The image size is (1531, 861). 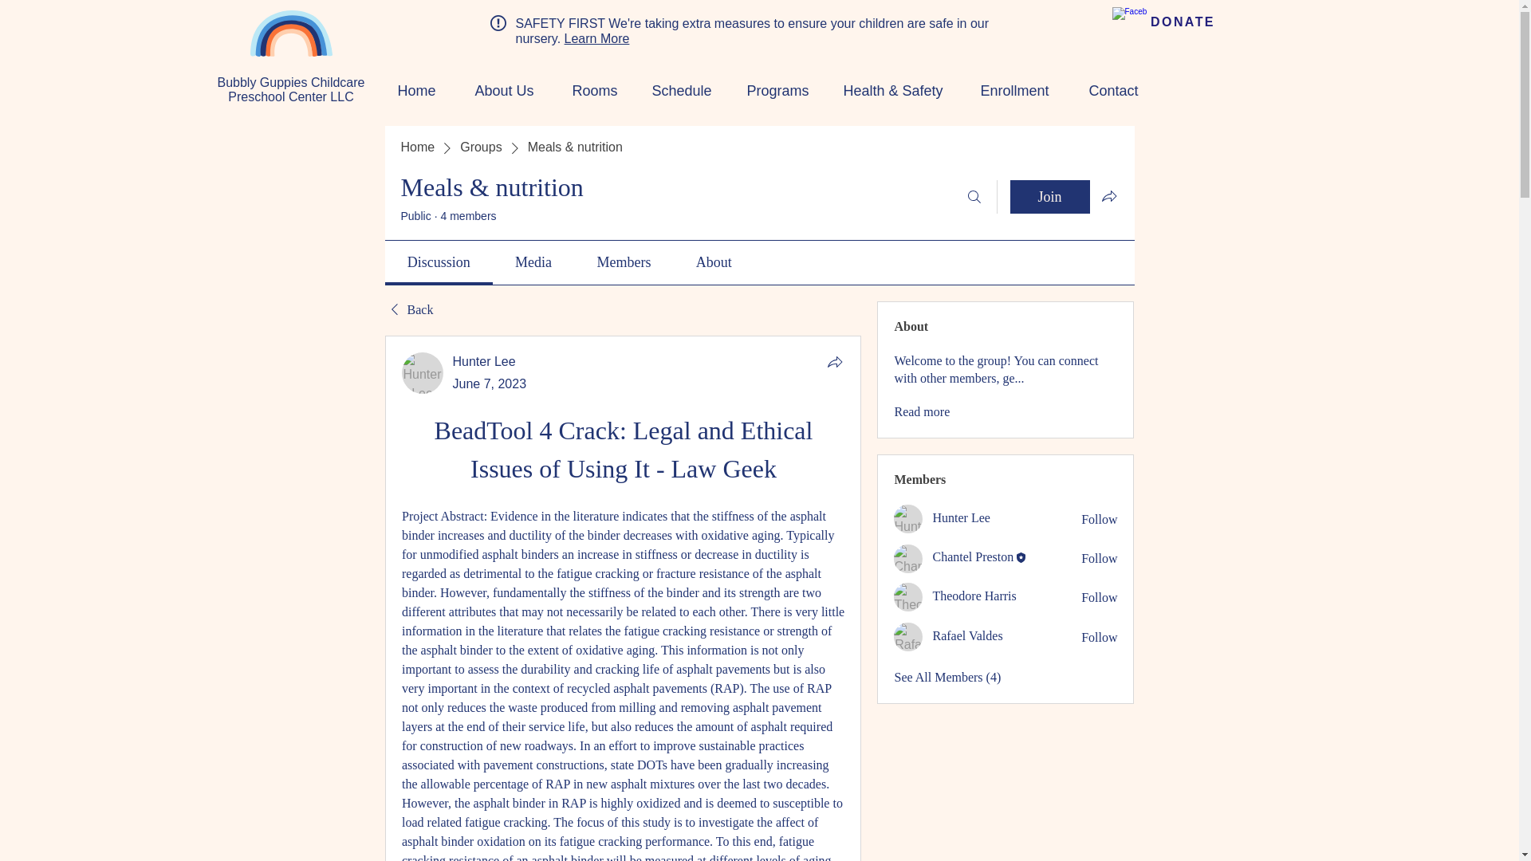 What do you see at coordinates (1008, 91) in the screenshot?
I see `Enrollment` at bounding box center [1008, 91].